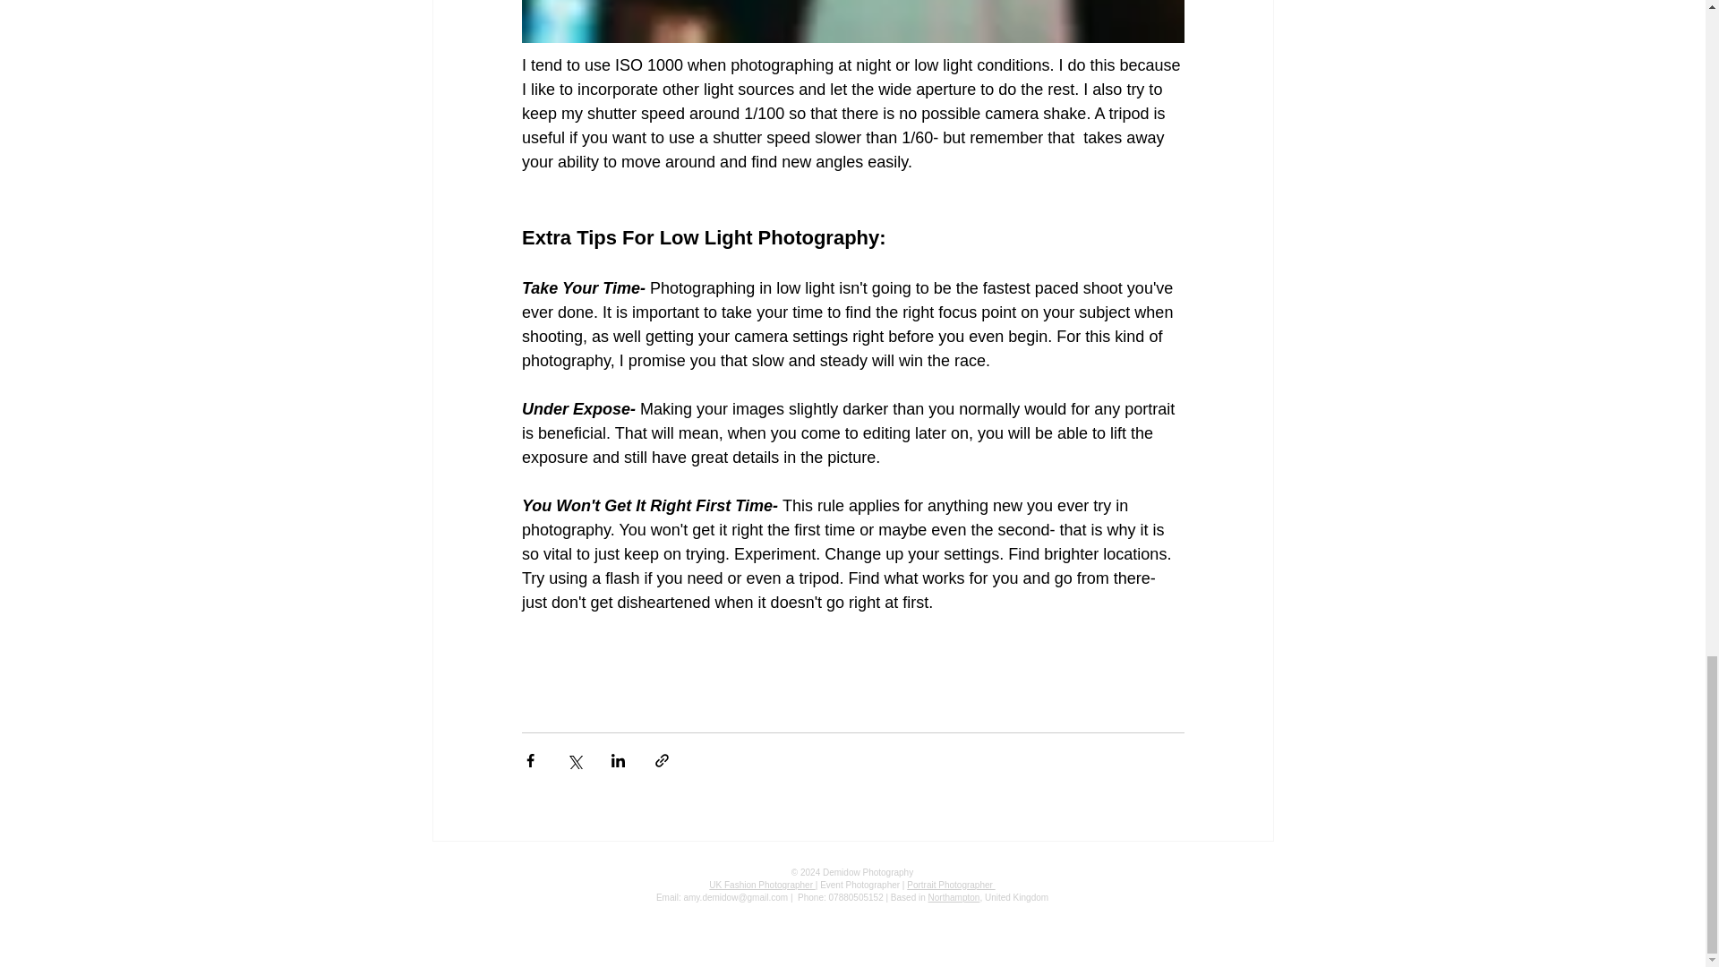  I want to click on Event Photographer, so click(859, 885).